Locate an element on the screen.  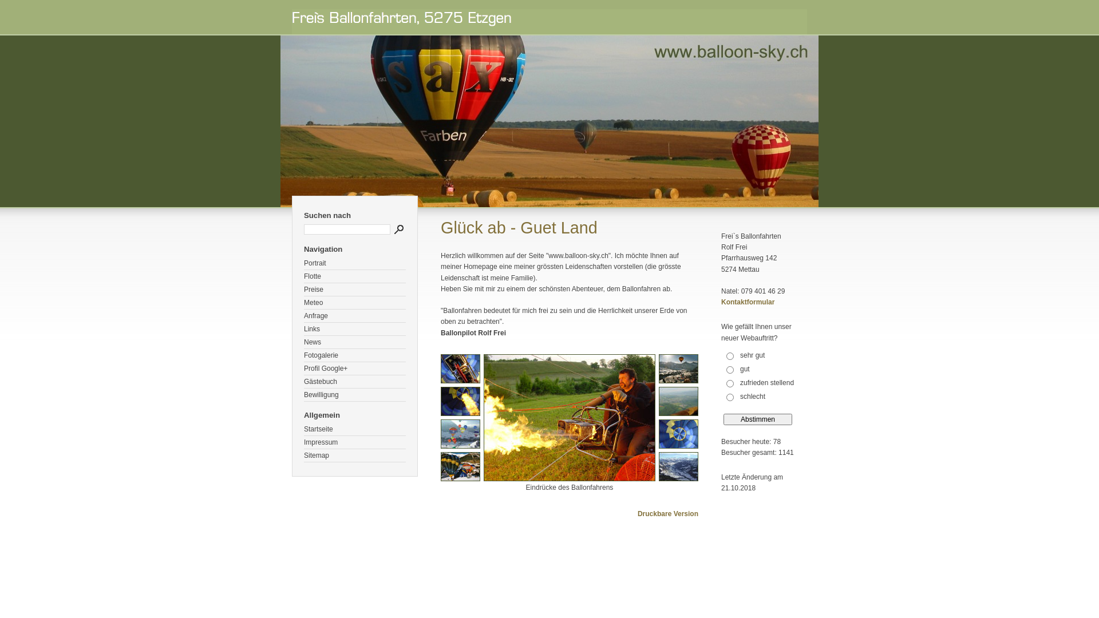
News is located at coordinates (355, 342).